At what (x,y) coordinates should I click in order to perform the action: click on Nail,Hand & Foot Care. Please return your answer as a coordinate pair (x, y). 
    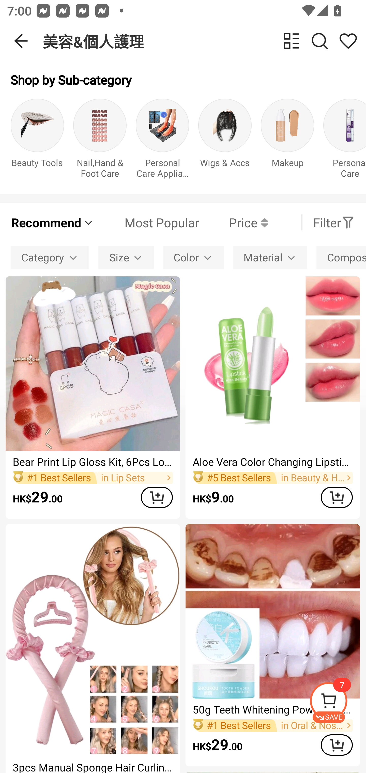
    Looking at the image, I should click on (100, 141).